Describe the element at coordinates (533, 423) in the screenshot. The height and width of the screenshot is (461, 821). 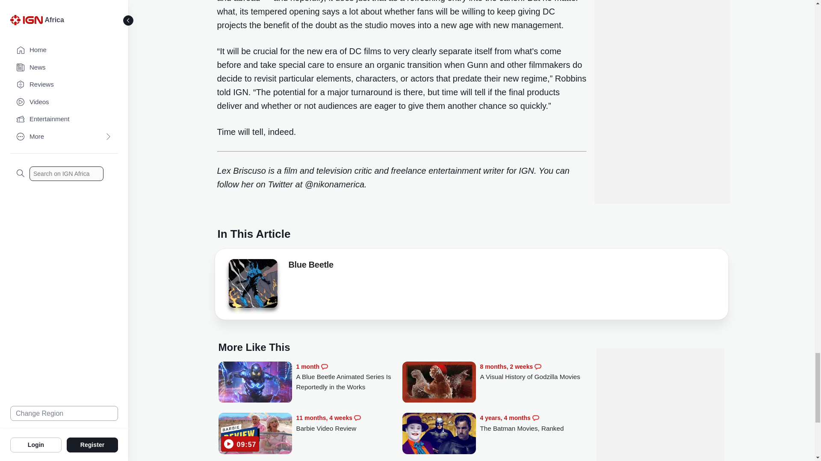
I see `The Batman Movies, Ranked` at that location.